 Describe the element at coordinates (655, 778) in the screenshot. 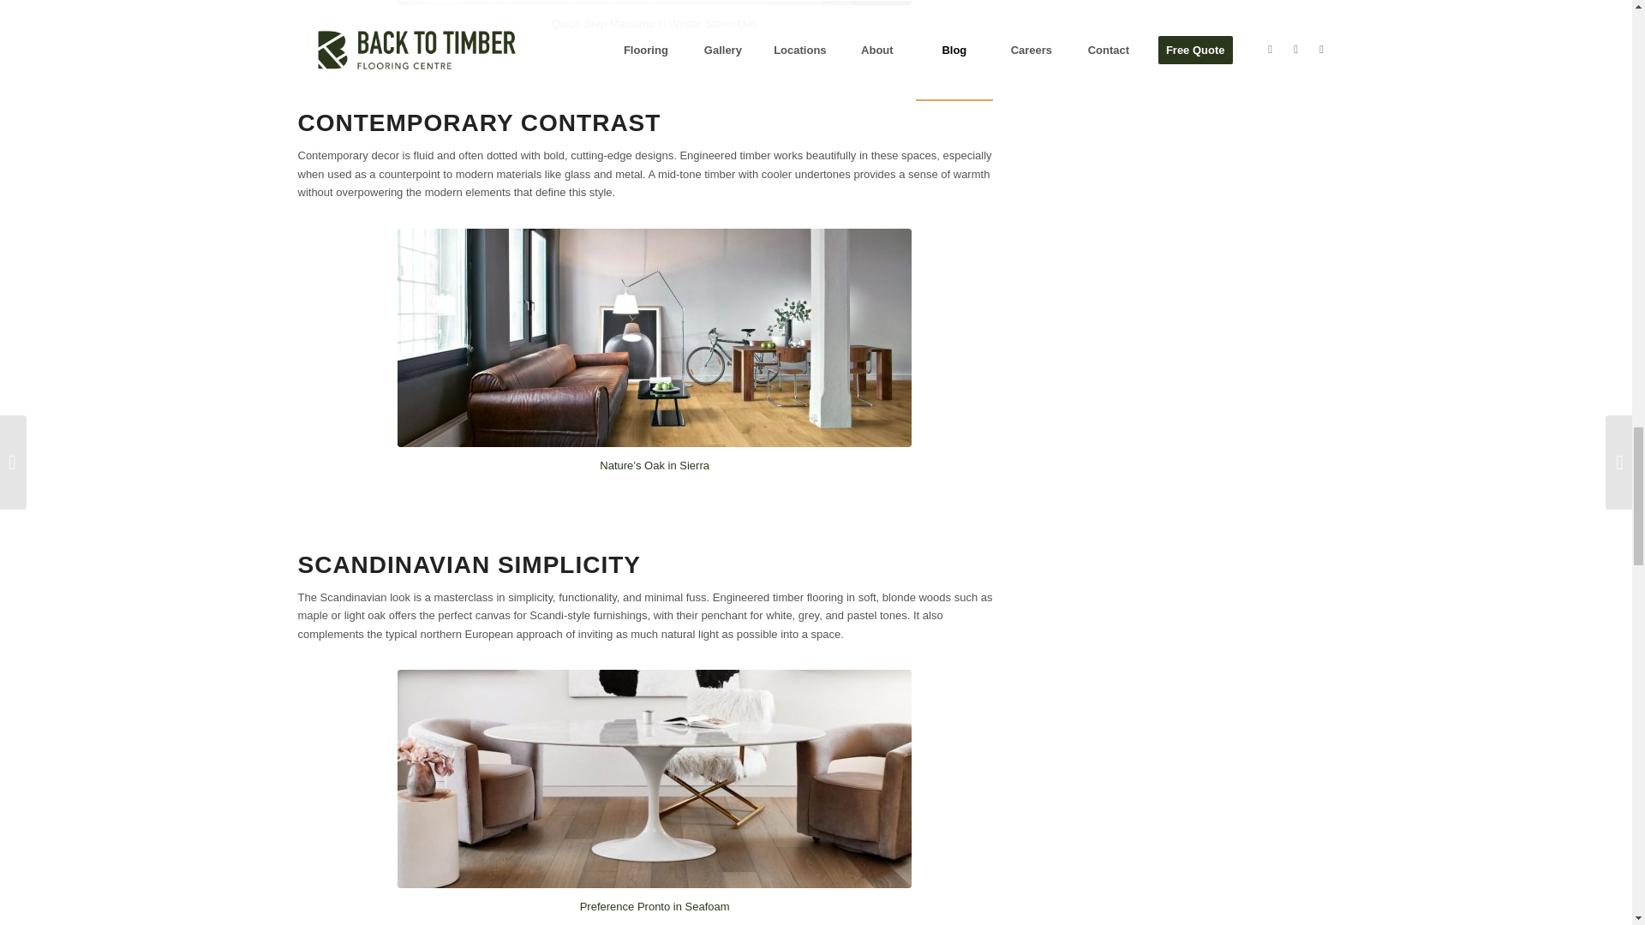

I see `Scandinavian Simplicity` at that location.